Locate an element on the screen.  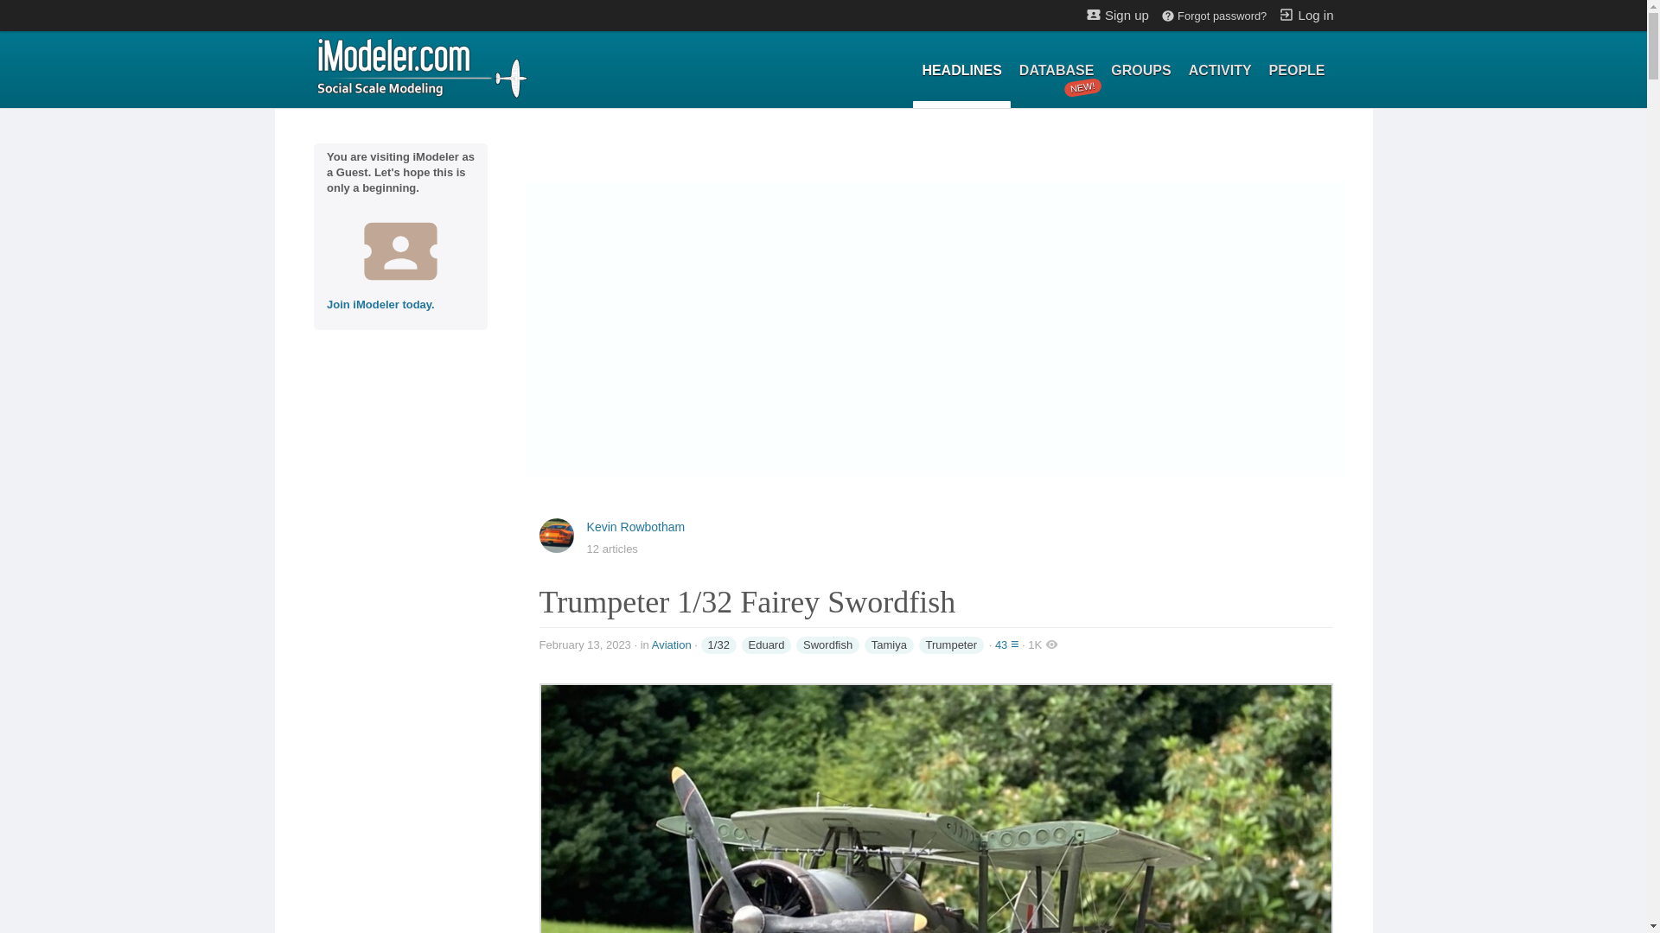
PEOPLE is located at coordinates (1117, 14).